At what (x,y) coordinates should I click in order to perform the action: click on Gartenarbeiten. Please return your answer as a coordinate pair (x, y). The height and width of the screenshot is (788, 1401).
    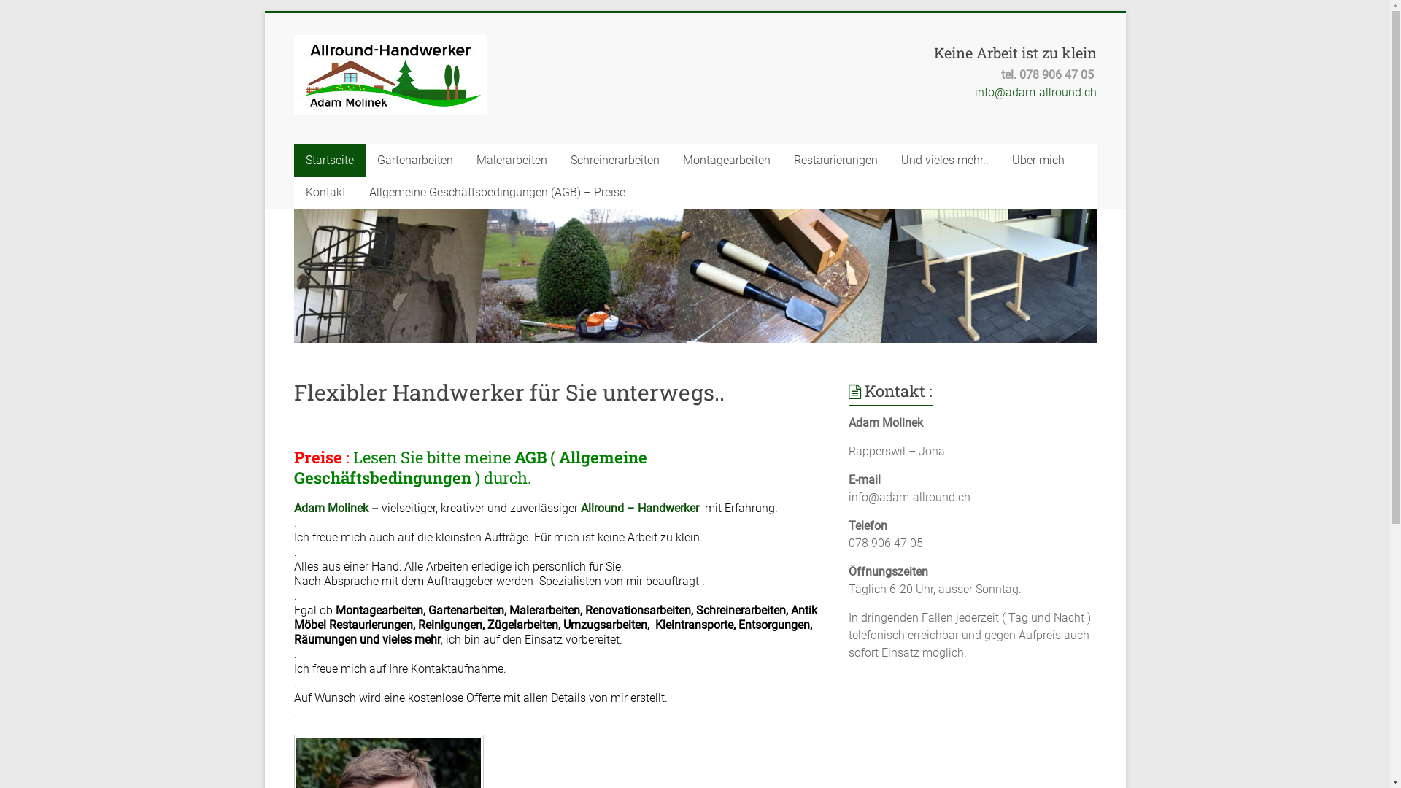
    Looking at the image, I should click on (414, 161).